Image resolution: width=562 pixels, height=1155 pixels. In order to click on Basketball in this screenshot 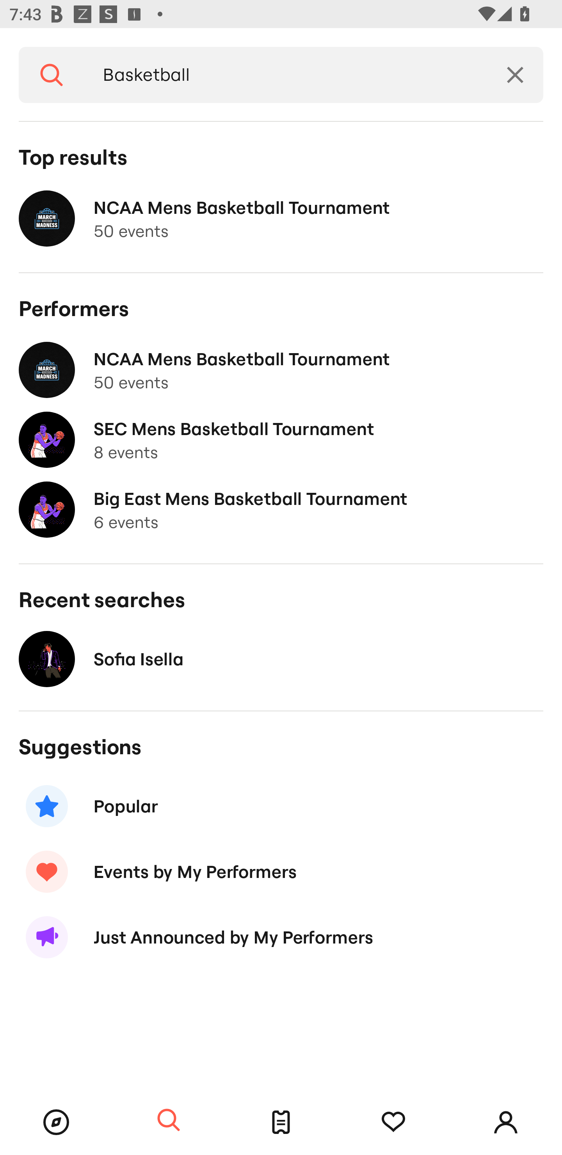, I will do `click(286, 75)`.